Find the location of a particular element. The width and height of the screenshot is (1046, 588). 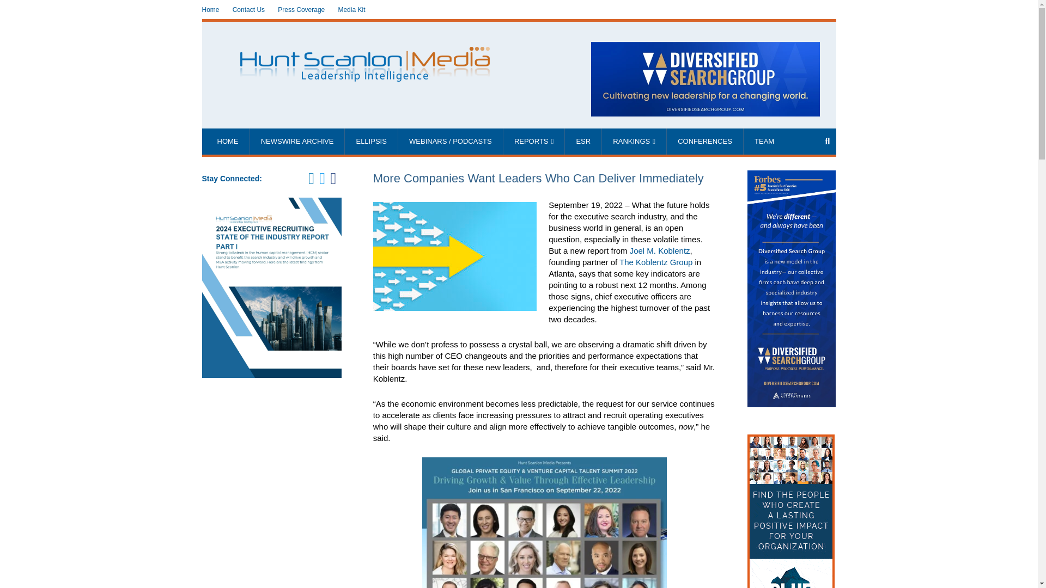

Contact Us is located at coordinates (248, 10).